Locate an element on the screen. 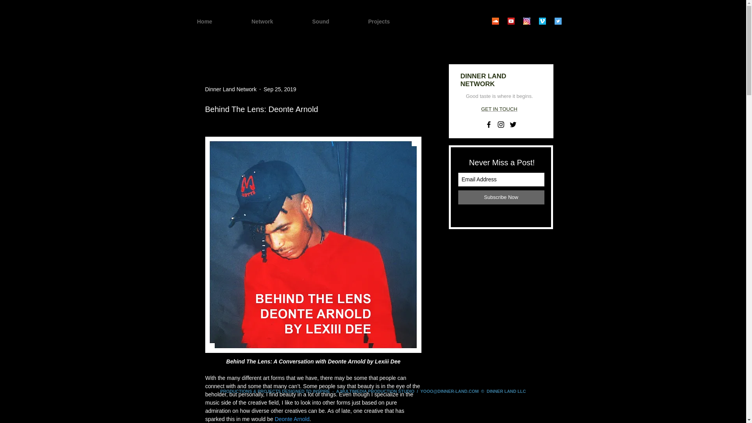  Network is located at coordinates (276, 22).